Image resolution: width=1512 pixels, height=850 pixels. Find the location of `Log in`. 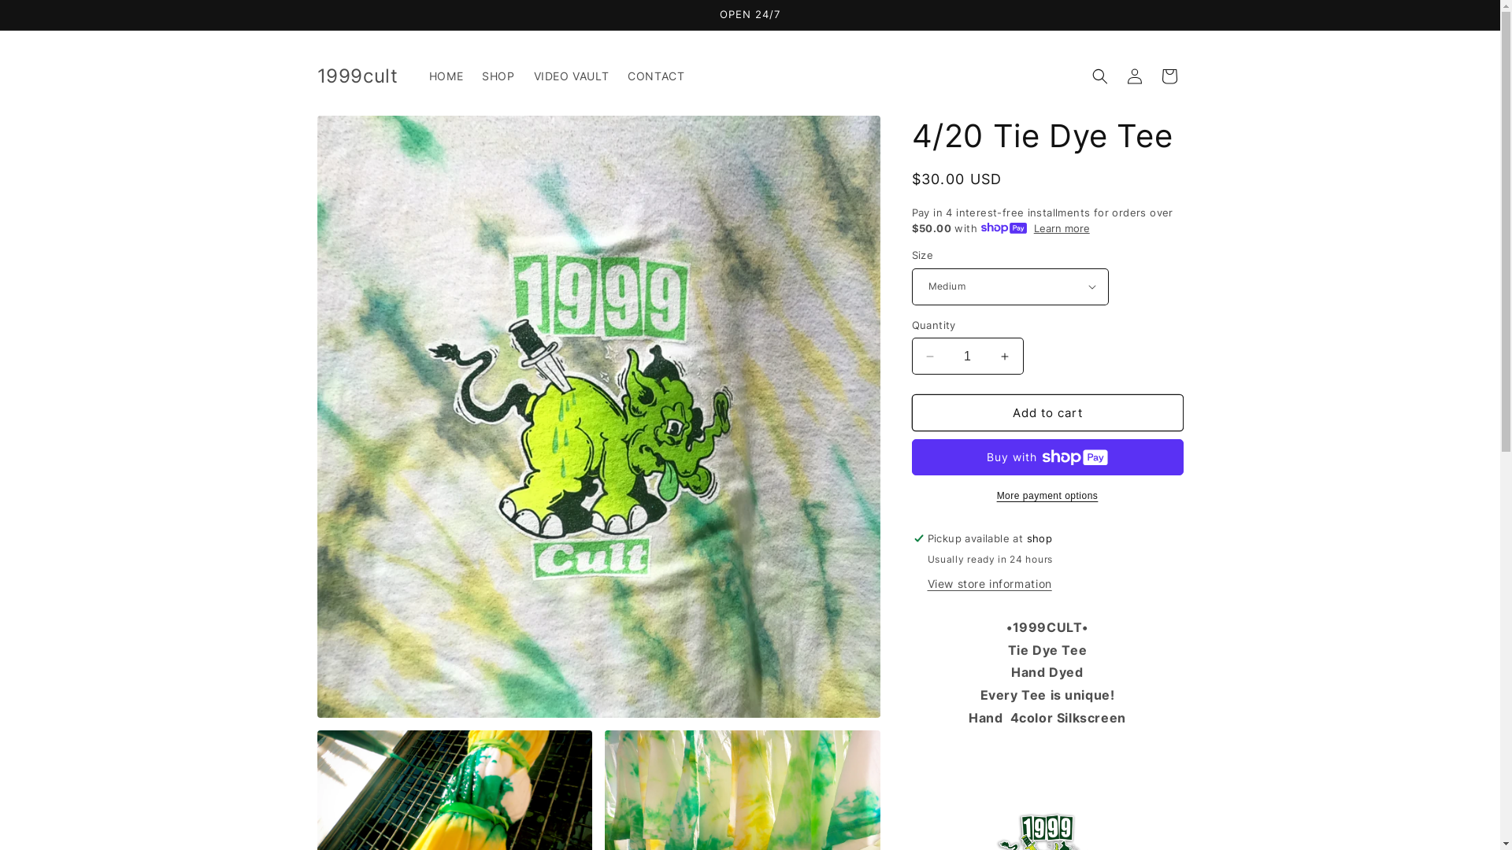

Log in is located at coordinates (1134, 76).